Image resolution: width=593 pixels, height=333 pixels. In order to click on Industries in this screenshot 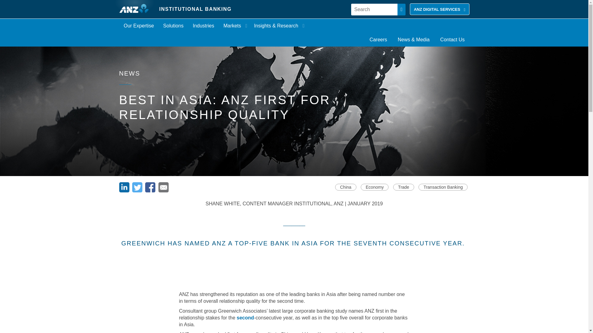, I will do `click(203, 26)`.